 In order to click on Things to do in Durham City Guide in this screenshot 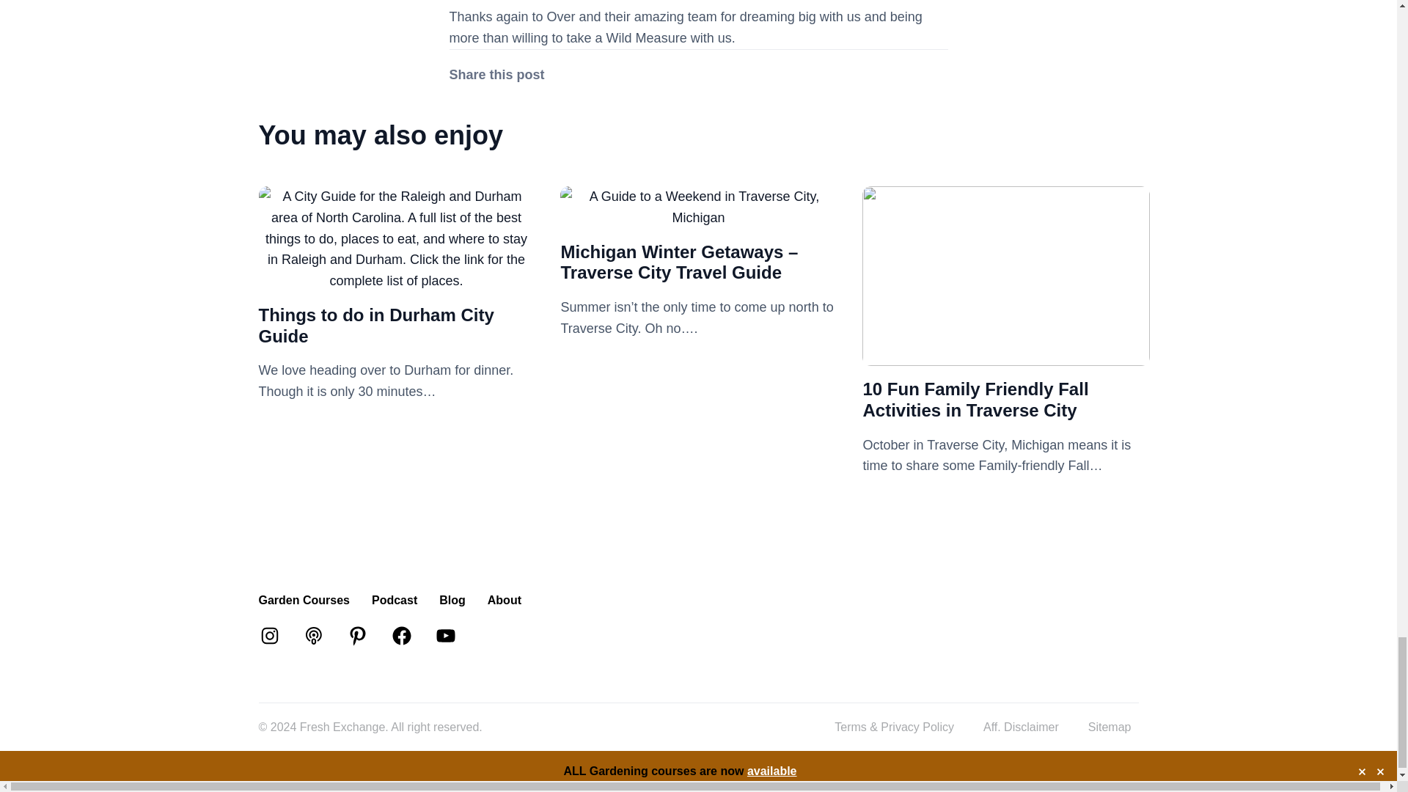, I will do `click(375, 325)`.